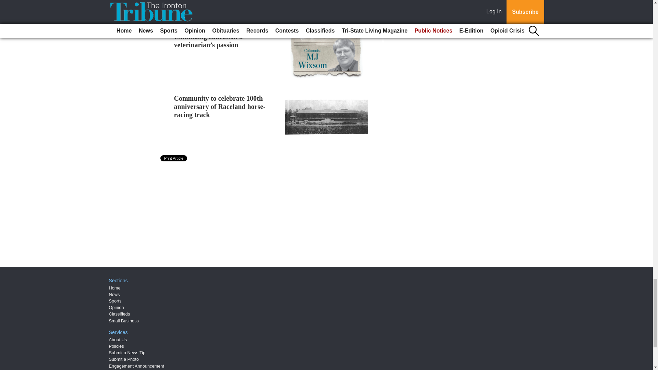 This screenshot has width=658, height=370. Describe the element at coordinates (244, 13) in the screenshot. I see `Reds beat Braves 4-1 to snap 4-game losing skid` at that location.